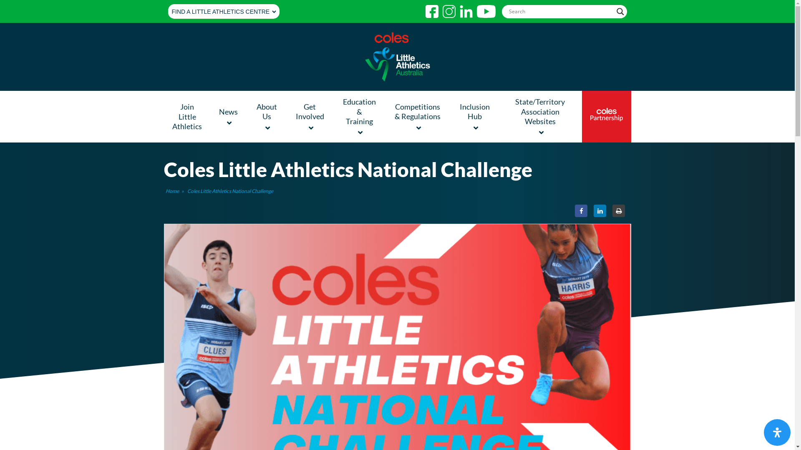 The image size is (801, 450). What do you see at coordinates (476, 117) in the screenshot?
I see `Inclusion Hub` at bounding box center [476, 117].